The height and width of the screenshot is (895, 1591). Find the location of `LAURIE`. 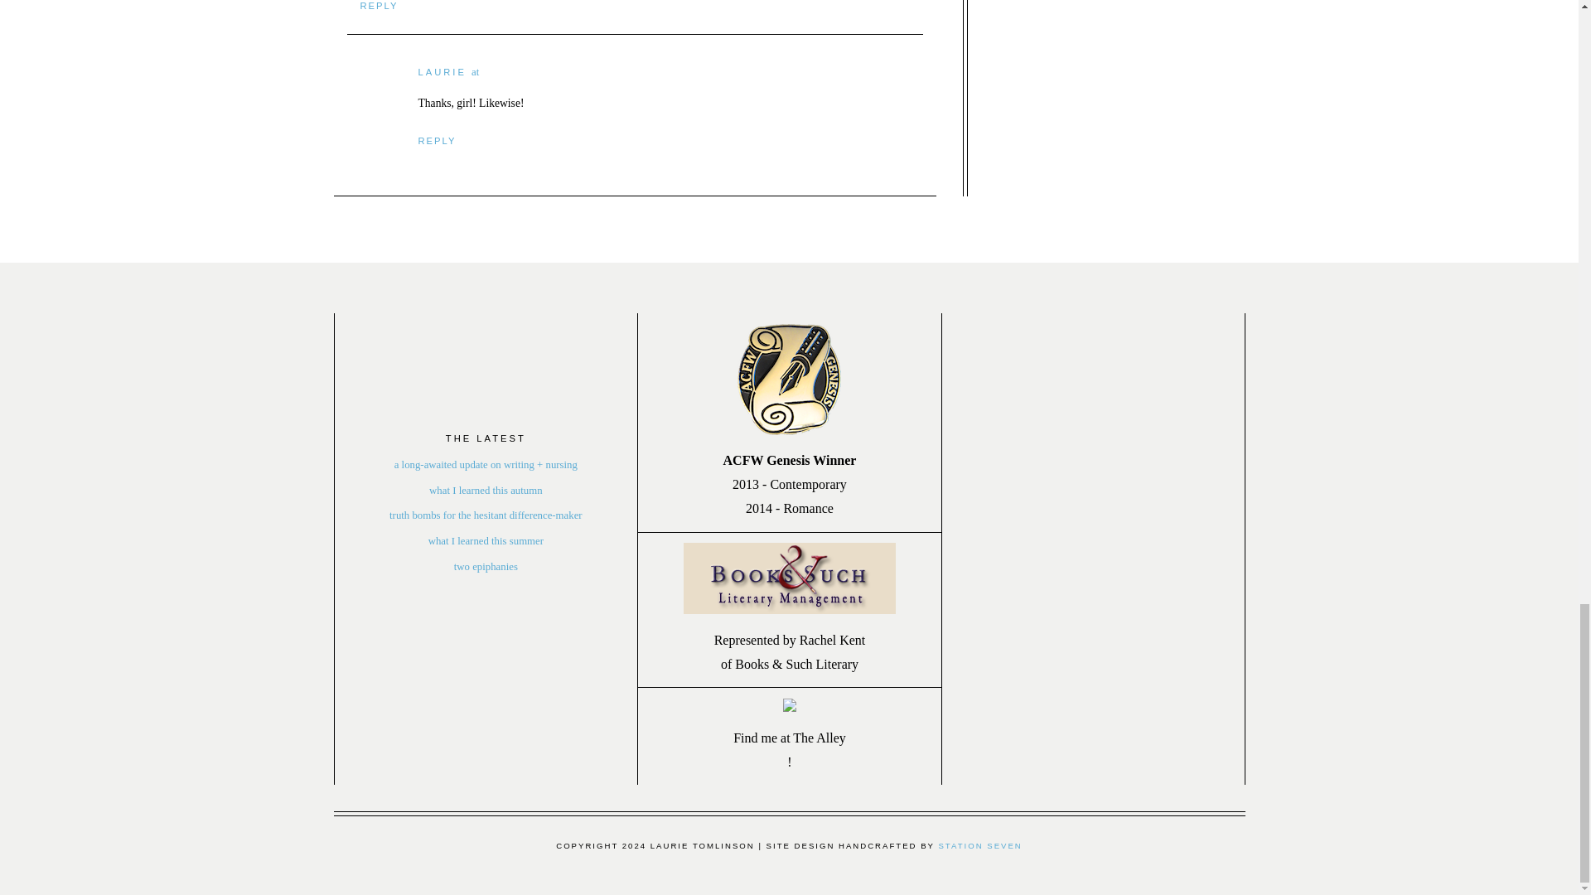

LAURIE is located at coordinates (441, 71).